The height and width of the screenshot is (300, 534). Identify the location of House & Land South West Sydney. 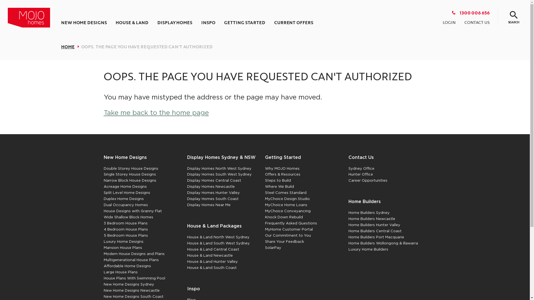
(218, 243).